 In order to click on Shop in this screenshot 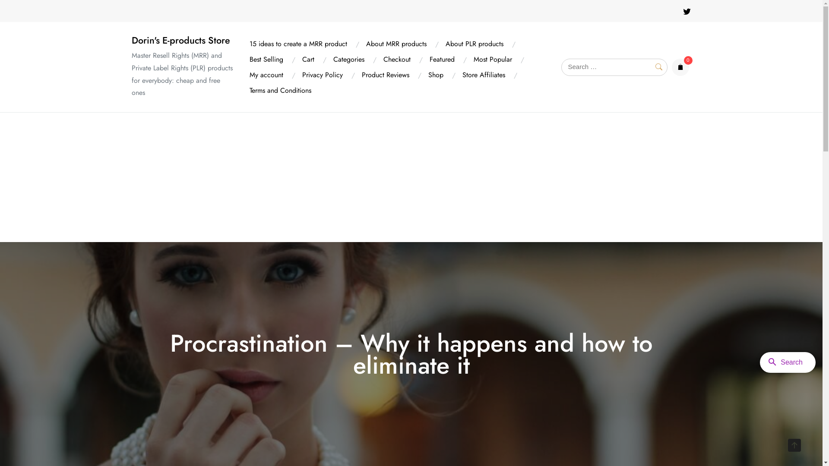, I will do `click(436, 75)`.